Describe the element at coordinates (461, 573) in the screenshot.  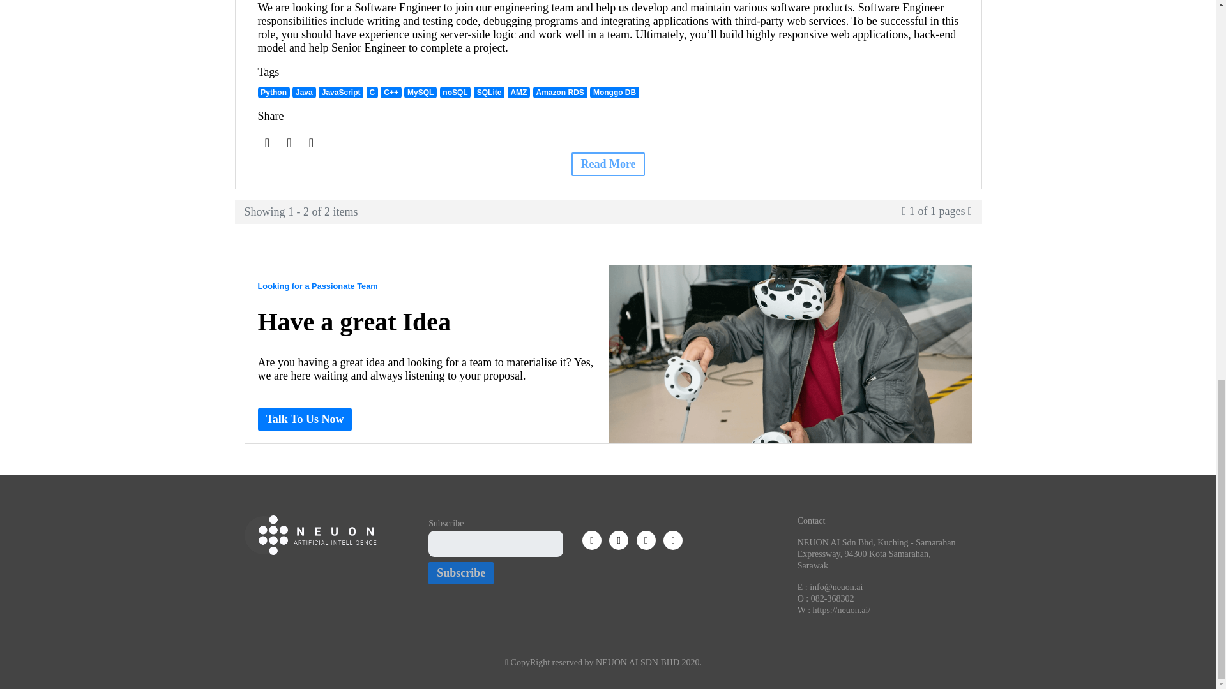
I see `Subscribe` at that location.